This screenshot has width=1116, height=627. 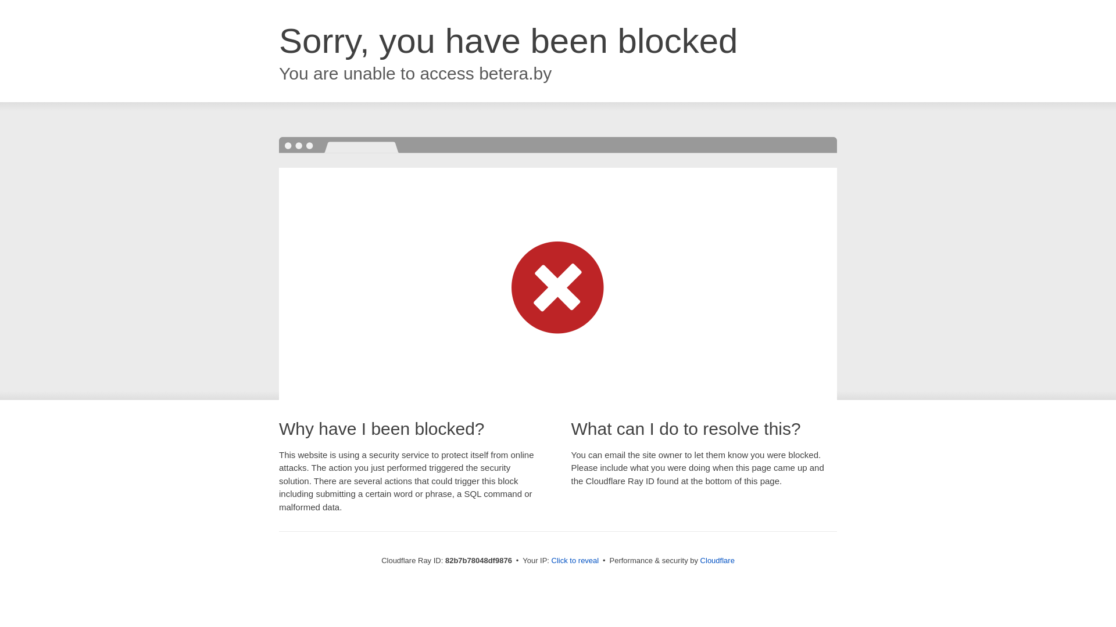 What do you see at coordinates (575, 561) in the screenshot?
I see `Click to reveal` at bounding box center [575, 561].